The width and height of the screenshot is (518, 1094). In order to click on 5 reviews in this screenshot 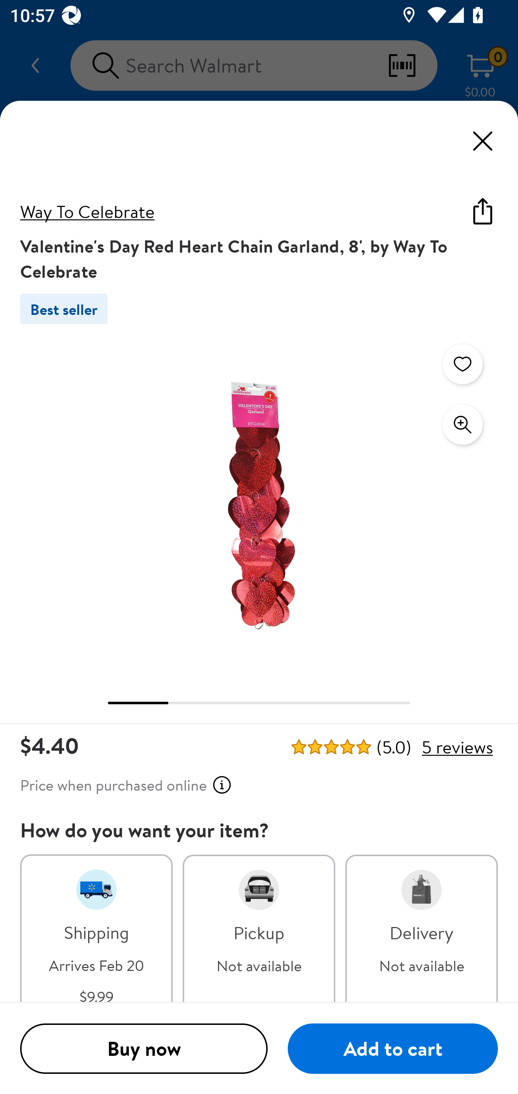, I will do `click(457, 747)`.